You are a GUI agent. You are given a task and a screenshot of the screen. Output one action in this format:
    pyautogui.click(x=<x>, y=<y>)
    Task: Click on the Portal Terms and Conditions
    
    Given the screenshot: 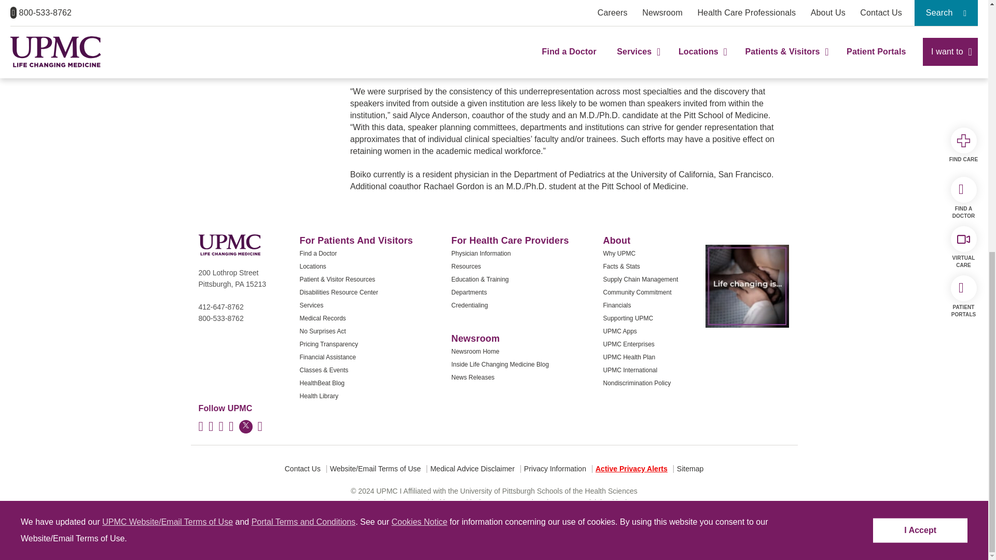 What is the action you would take?
    pyautogui.click(x=303, y=65)
    